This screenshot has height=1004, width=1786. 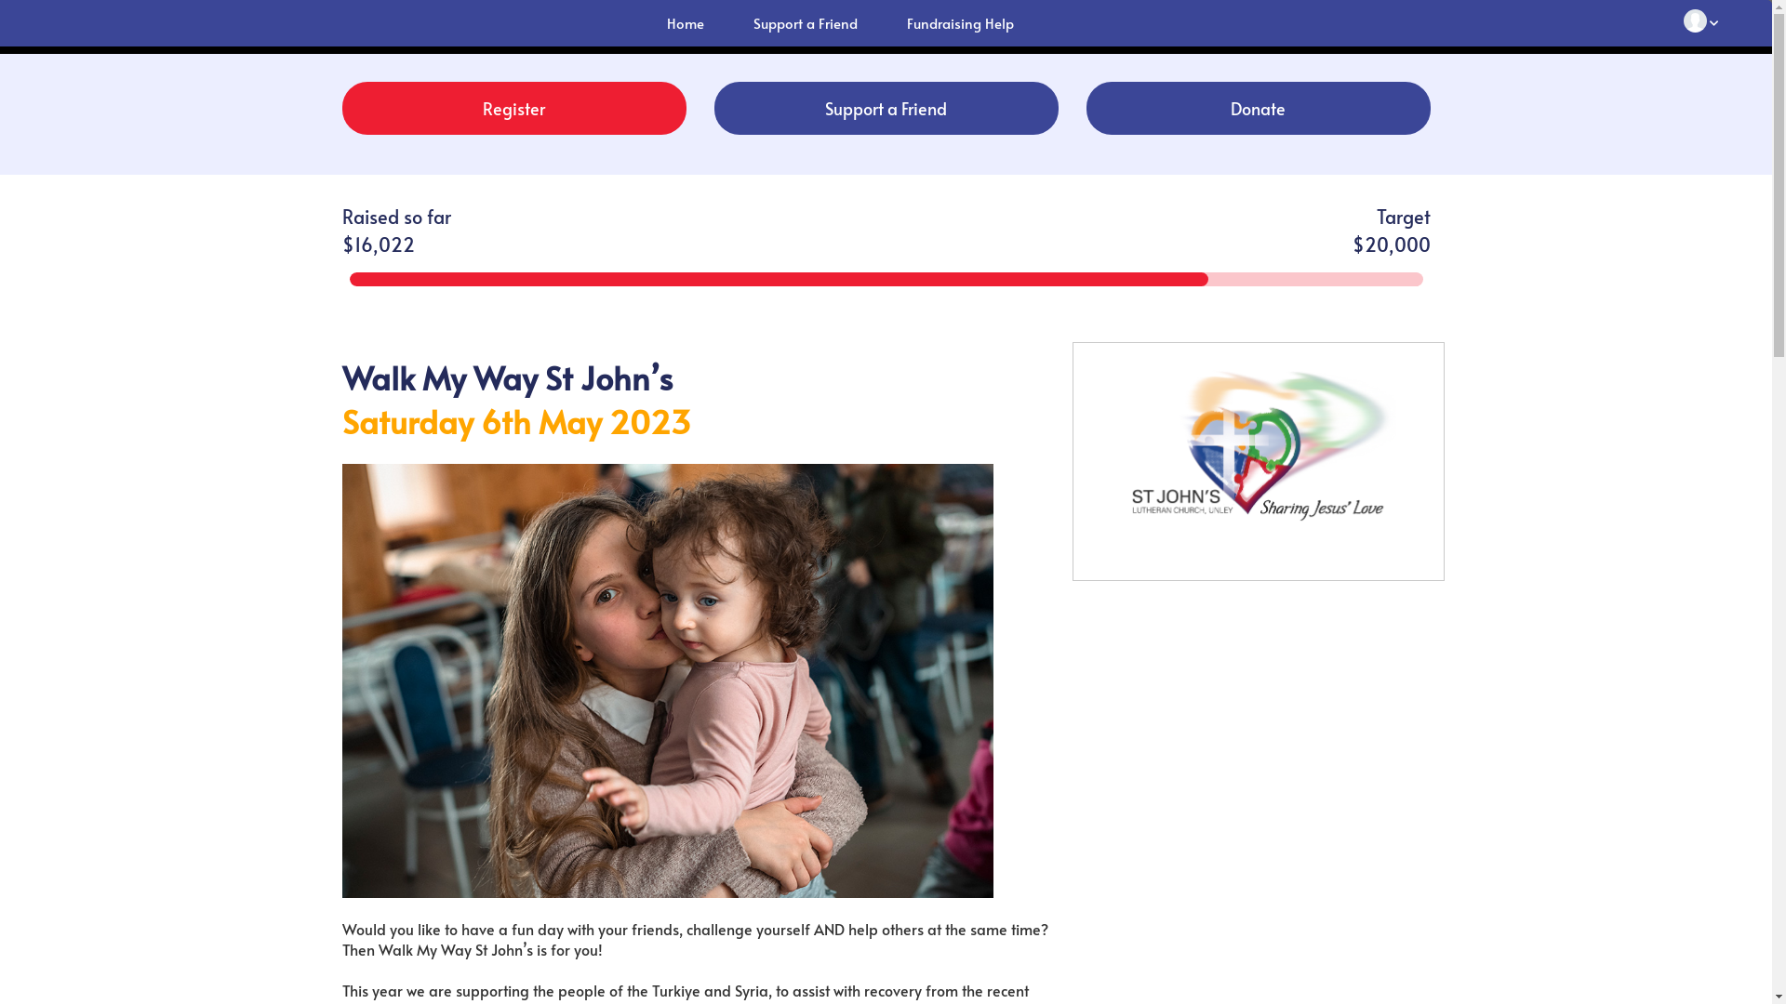 I want to click on Support a Friend, so click(x=804, y=24).